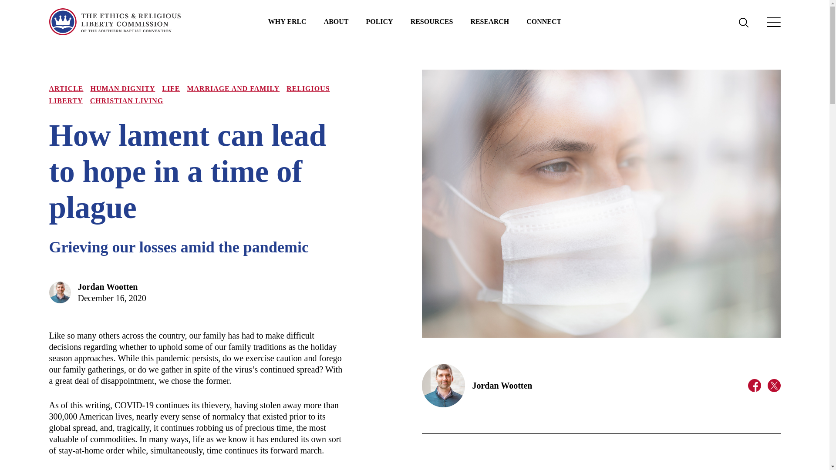  What do you see at coordinates (114, 22) in the screenshot?
I see `Home` at bounding box center [114, 22].